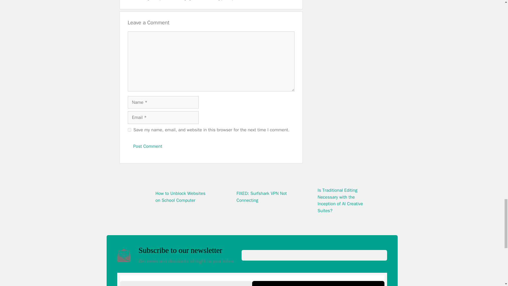 The height and width of the screenshot is (286, 508). I want to click on JOIN THE CLUB, so click(318, 283).